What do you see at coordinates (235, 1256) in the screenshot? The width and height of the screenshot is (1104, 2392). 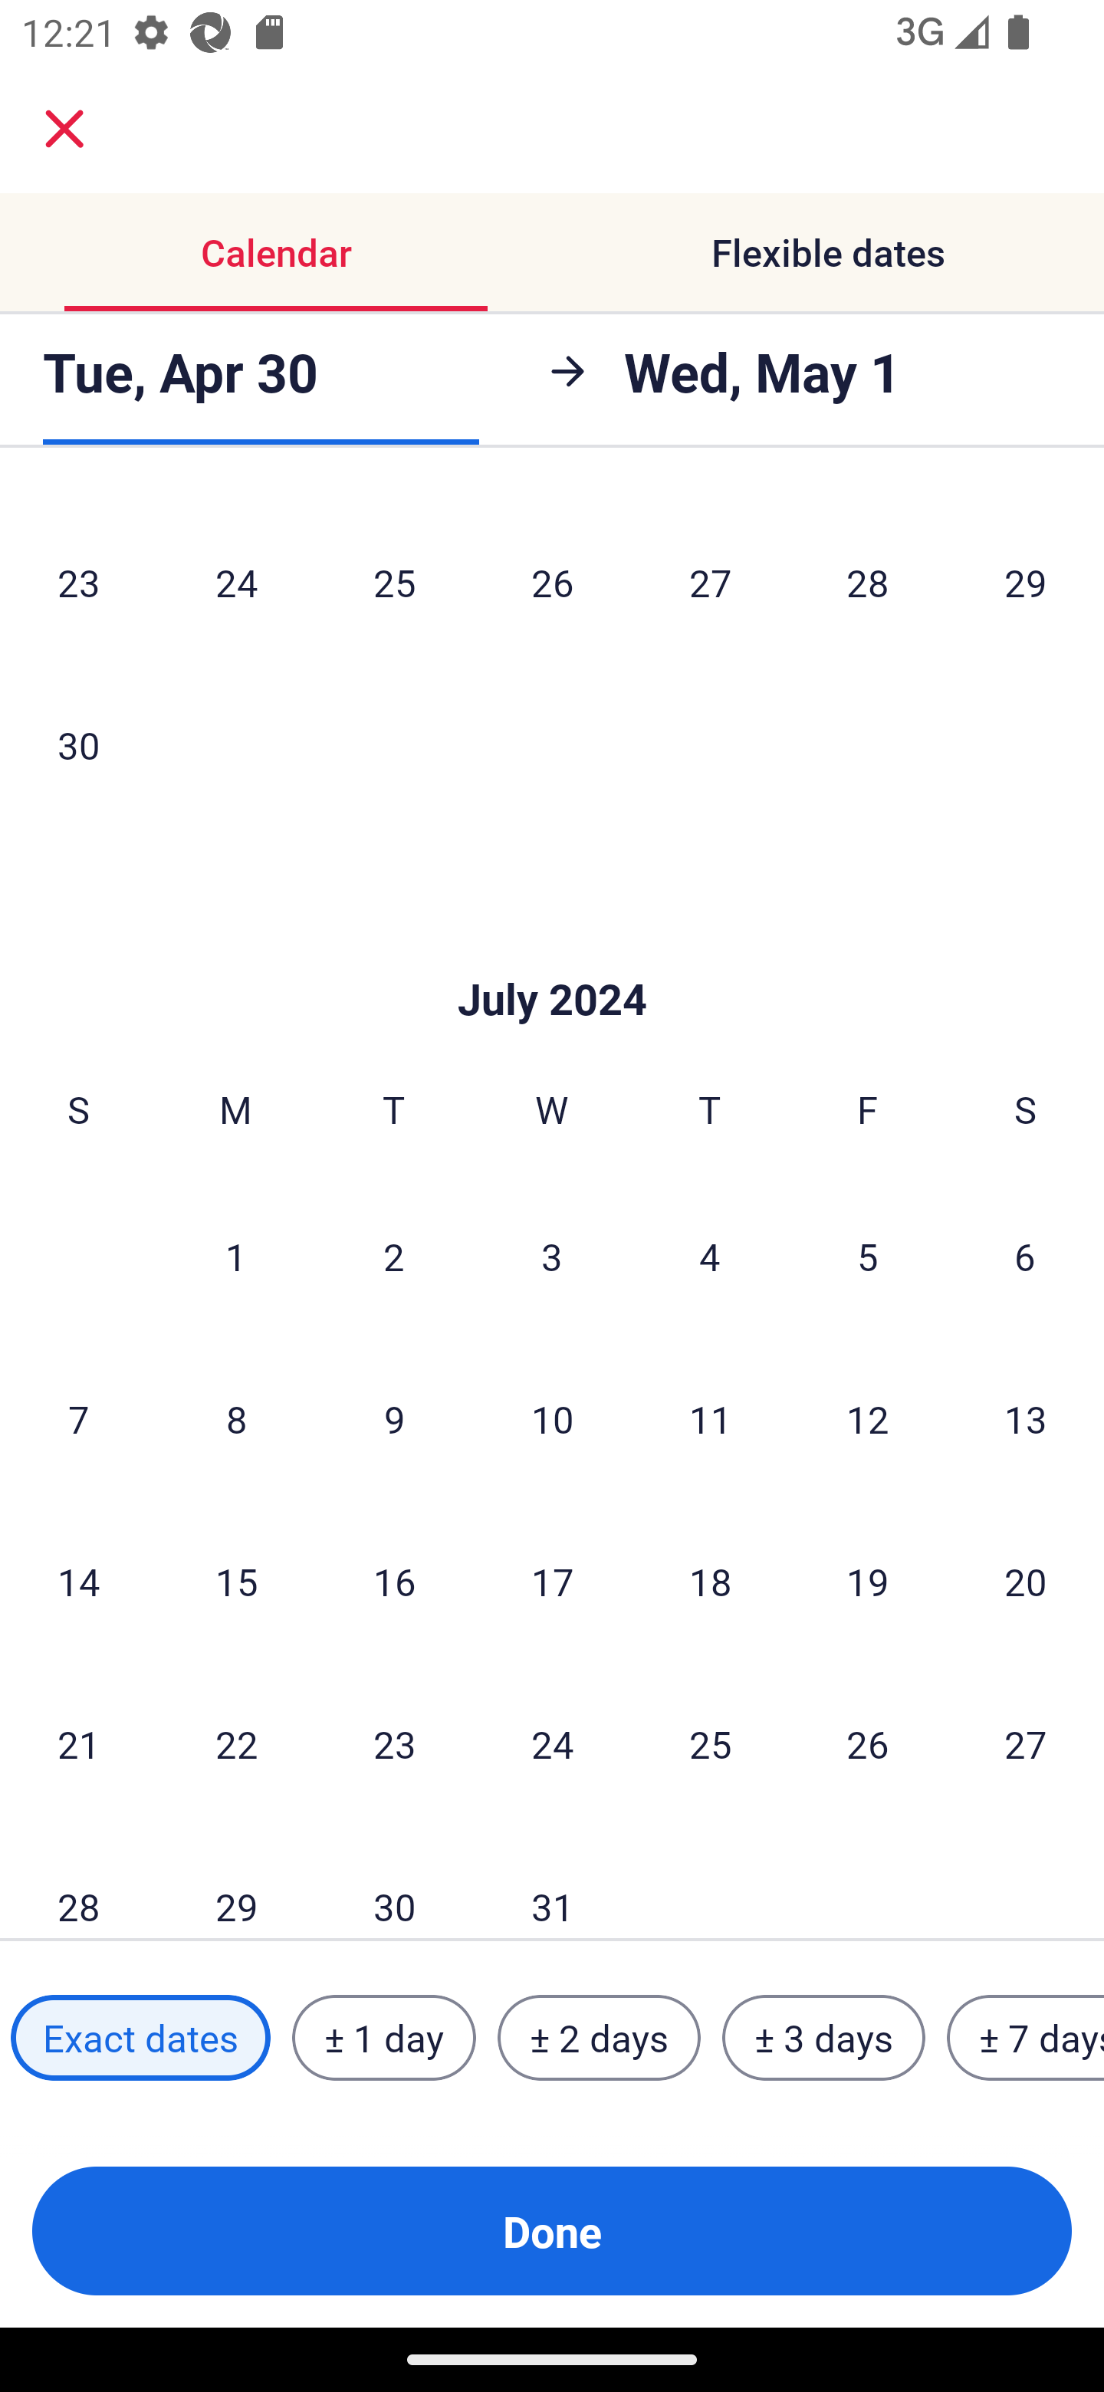 I see `1 Monday, July 1, 2024` at bounding box center [235, 1256].